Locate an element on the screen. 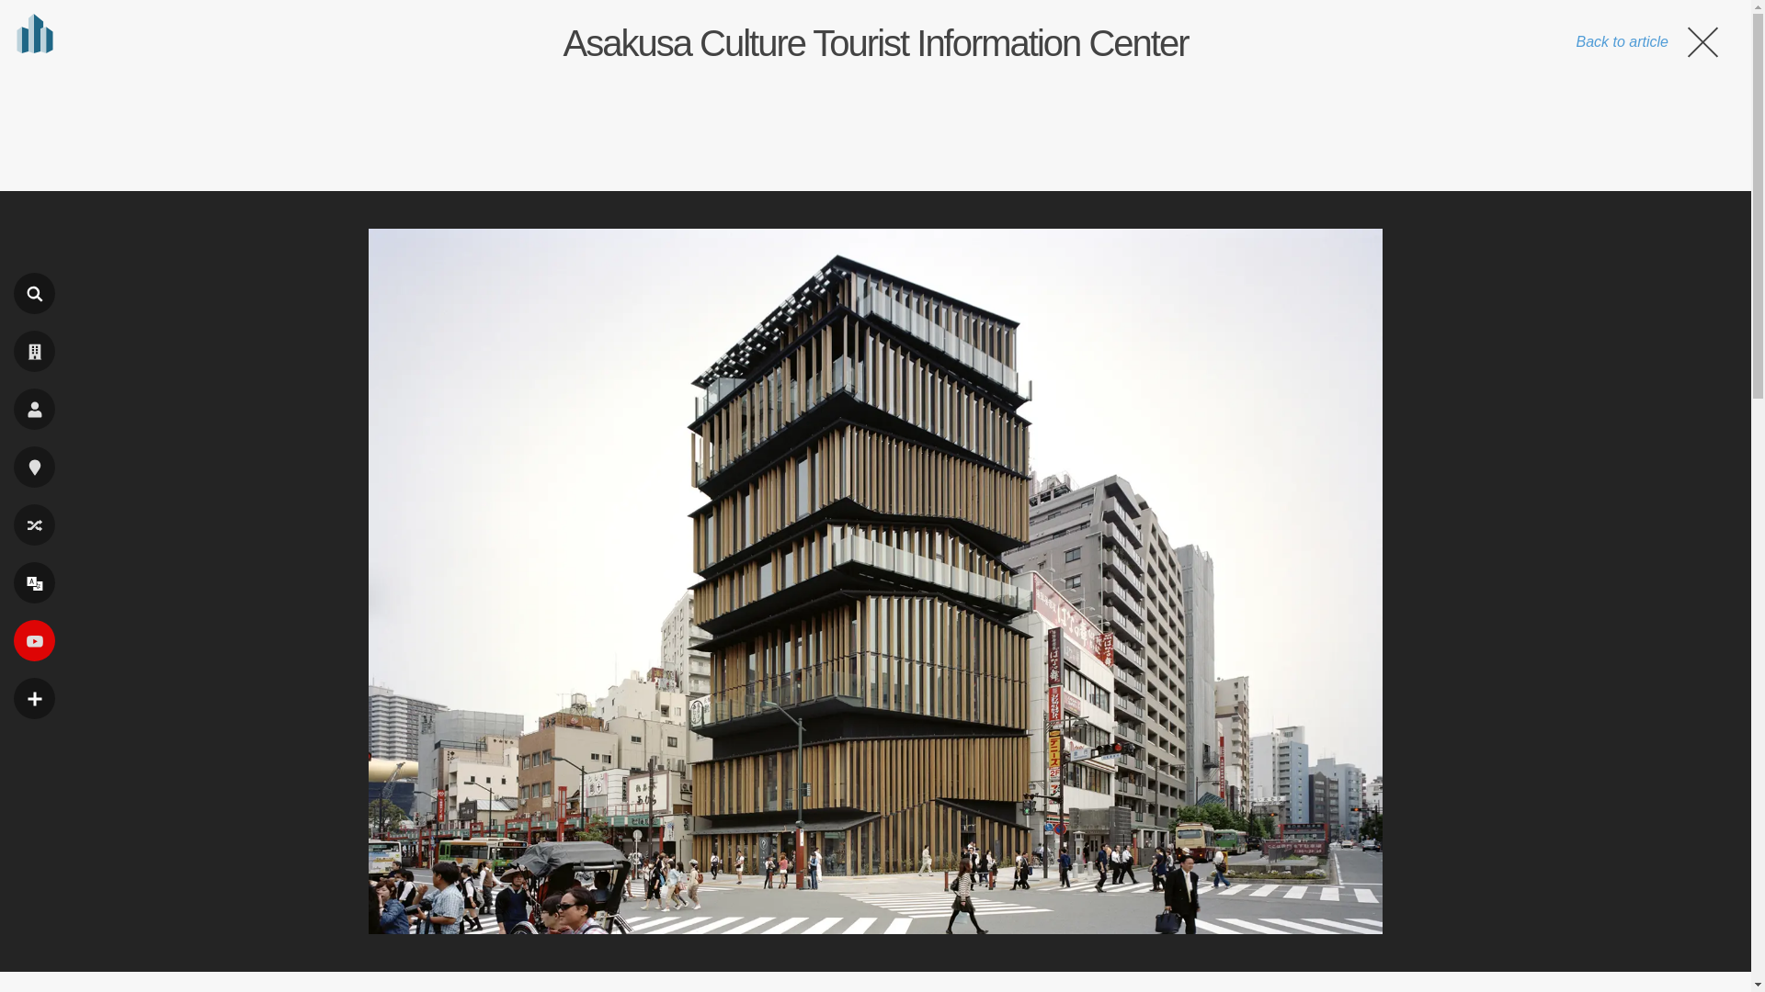 The width and height of the screenshot is (1765, 992). Back to article is located at coordinates (1649, 41).